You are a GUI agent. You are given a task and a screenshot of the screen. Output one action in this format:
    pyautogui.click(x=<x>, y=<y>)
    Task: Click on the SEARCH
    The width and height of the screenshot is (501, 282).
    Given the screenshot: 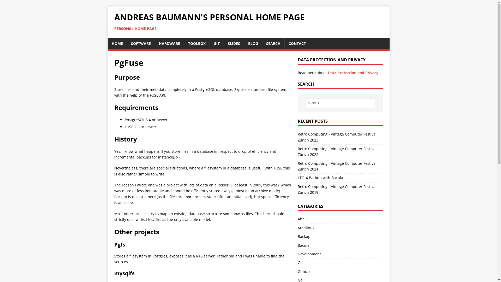 What is the action you would take?
    pyautogui.click(x=273, y=44)
    